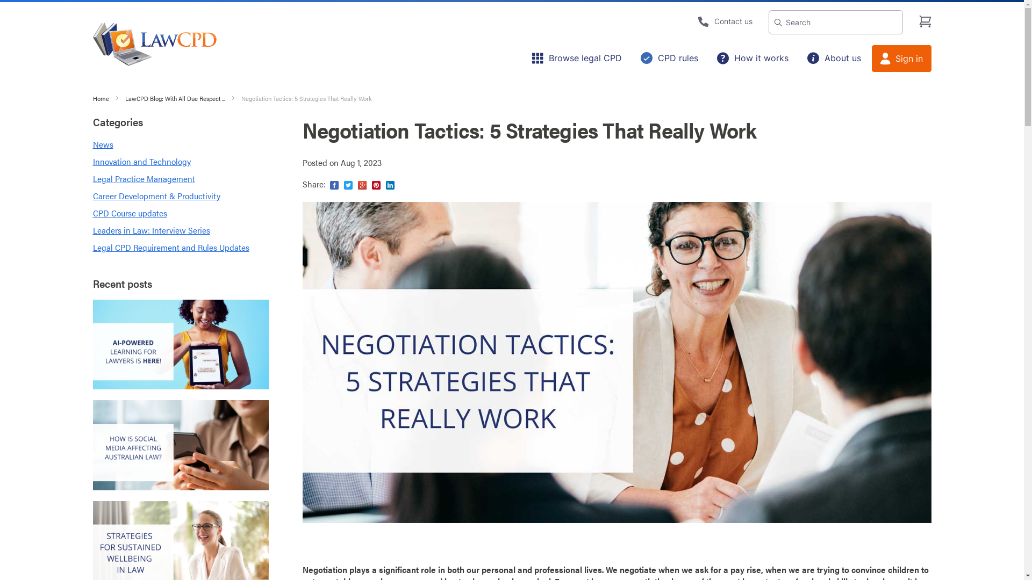 The width and height of the screenshot is (1032, 580). Describe the element at coordinates (181, 445) in the screenshot. I see `How is Social Media Affecting Australian Law?` at that location.